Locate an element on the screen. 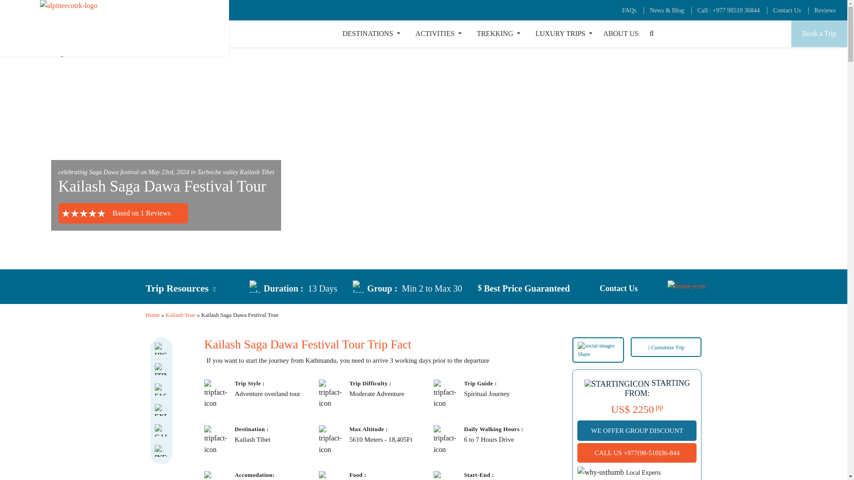 The image size is (854, 480). Contact Us is located at coordinates (786, 11).